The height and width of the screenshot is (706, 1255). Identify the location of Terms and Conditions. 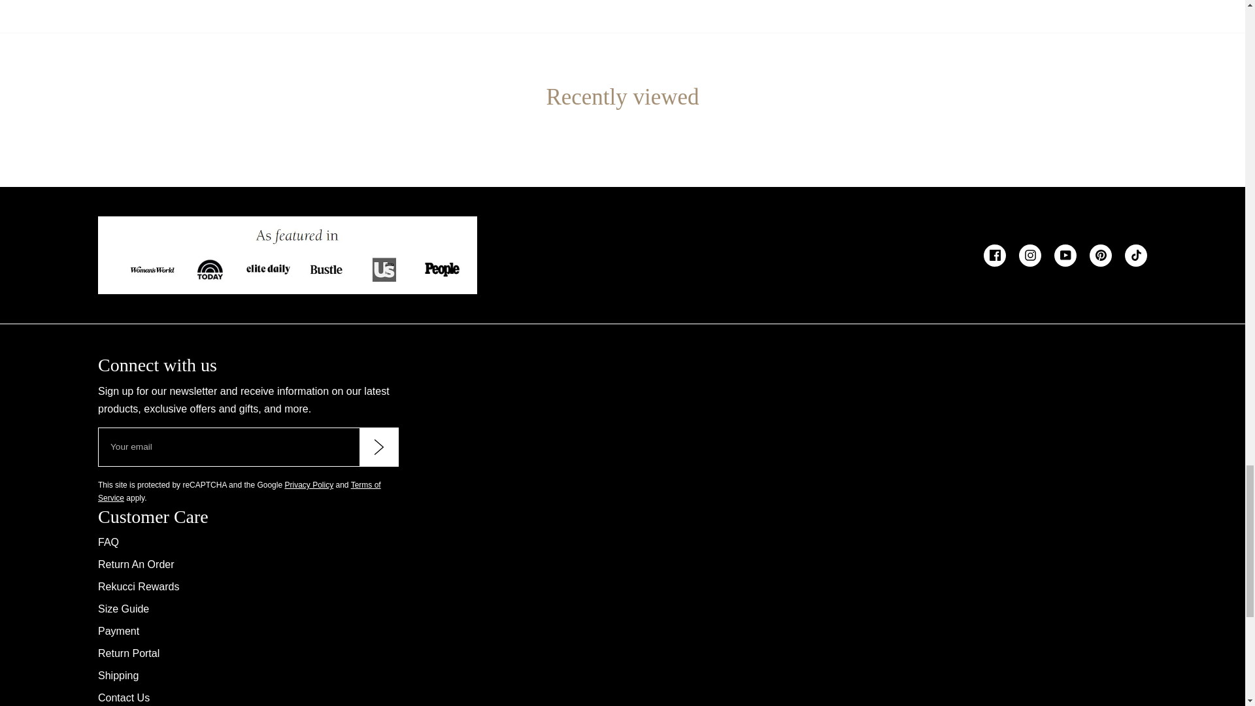
(239, 492).